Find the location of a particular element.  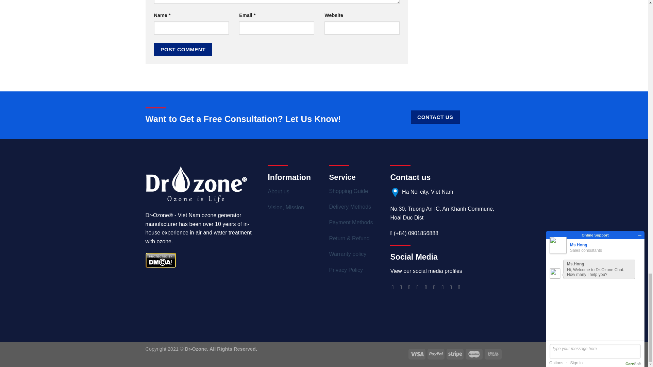

Post Comment is located at coordinates (183, 50).